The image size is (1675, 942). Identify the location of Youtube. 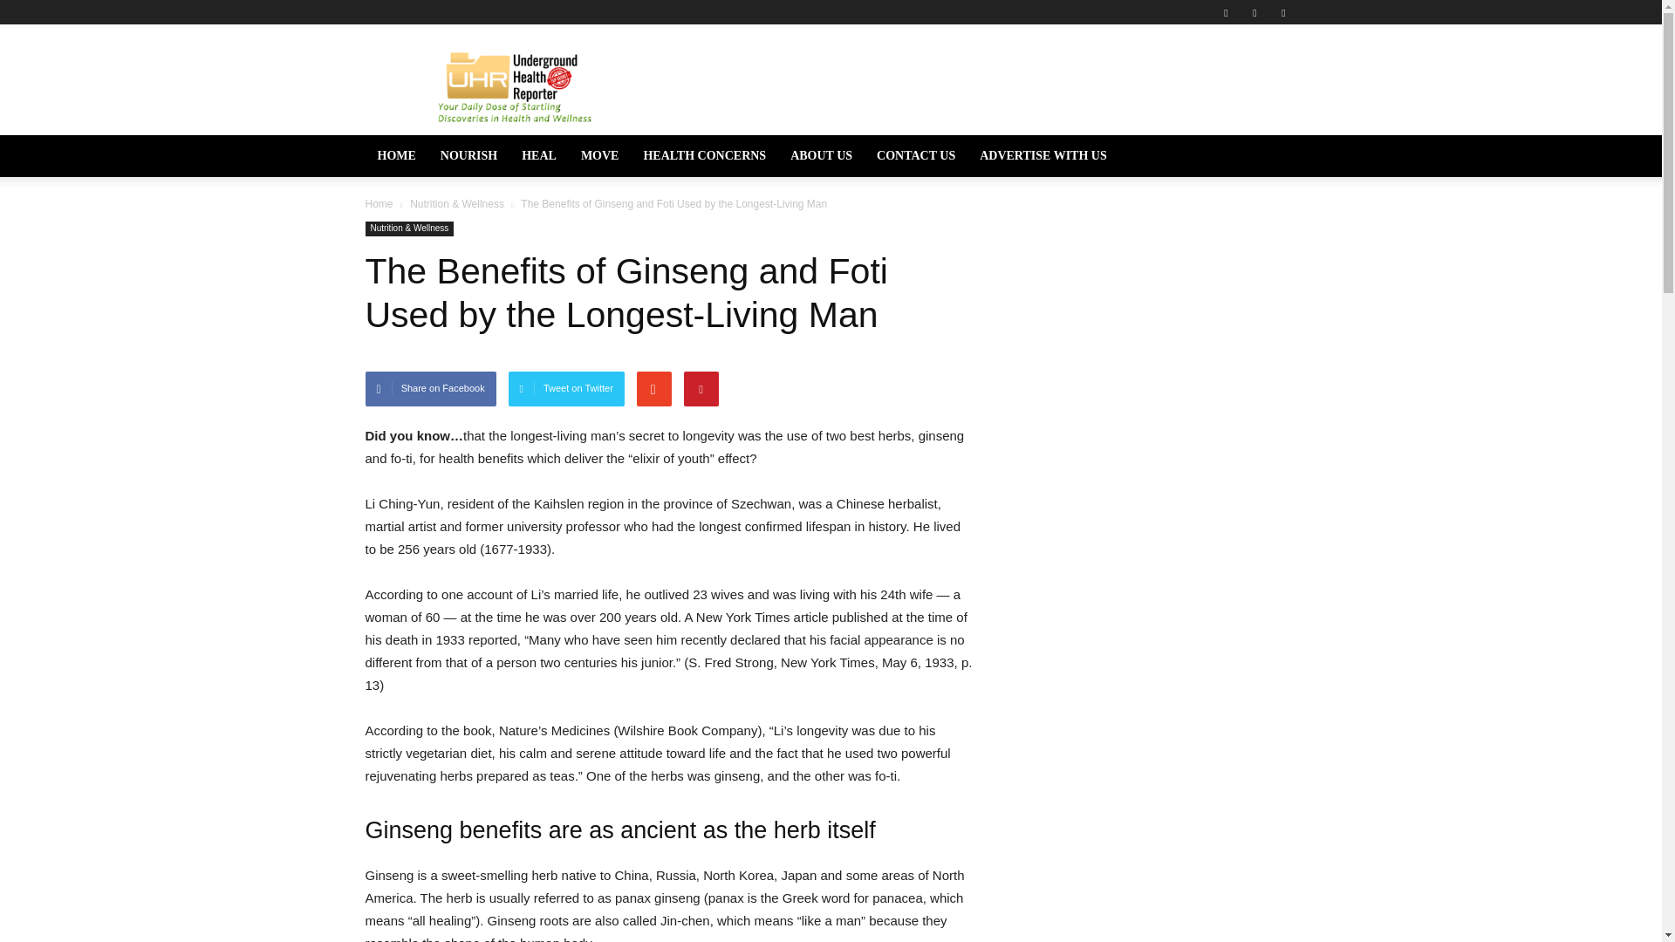
(1282, 12).